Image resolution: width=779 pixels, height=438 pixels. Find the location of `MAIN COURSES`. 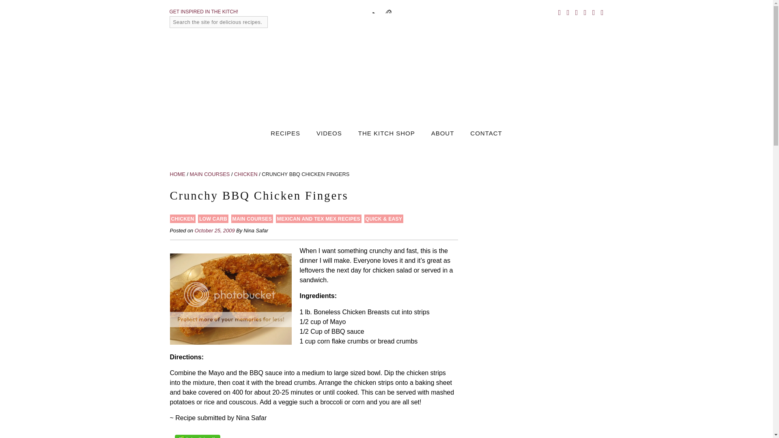

MAIN COURSES is located at coordinates (252, 219).